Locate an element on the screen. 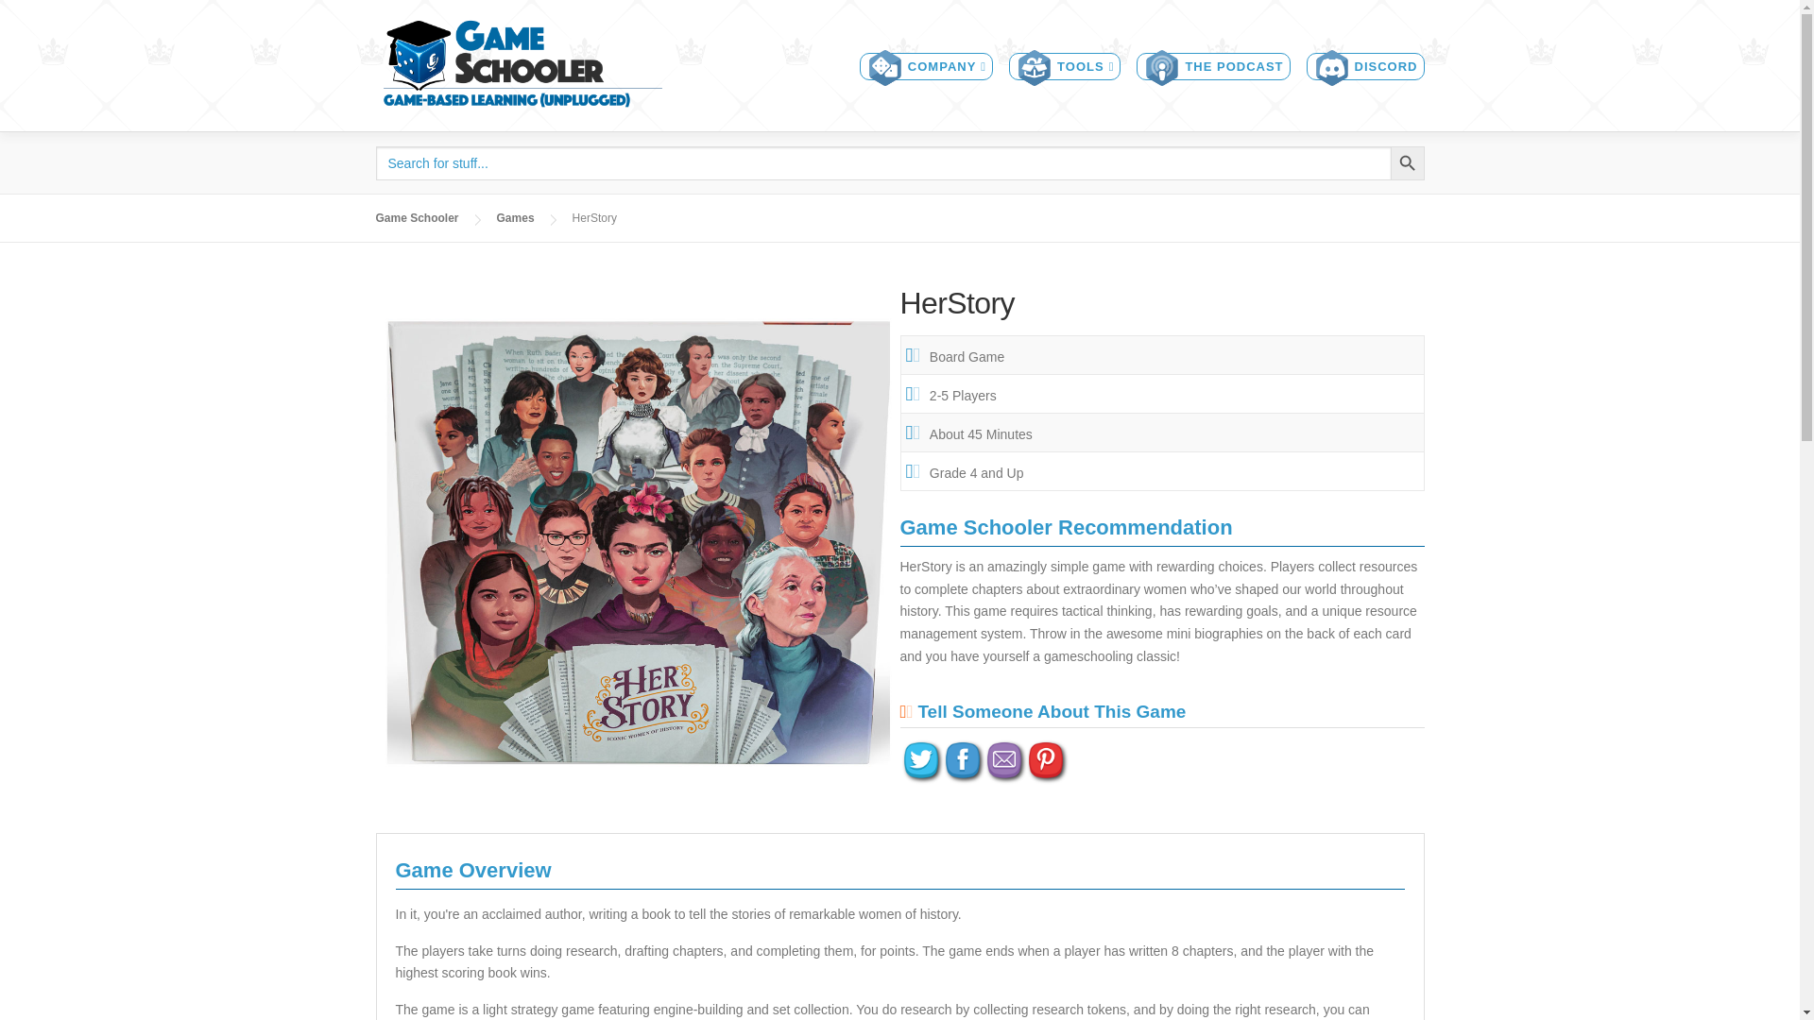 The height and width of the screenshot is (1020, 1814). Twitter is located at coordinates (920, 761).